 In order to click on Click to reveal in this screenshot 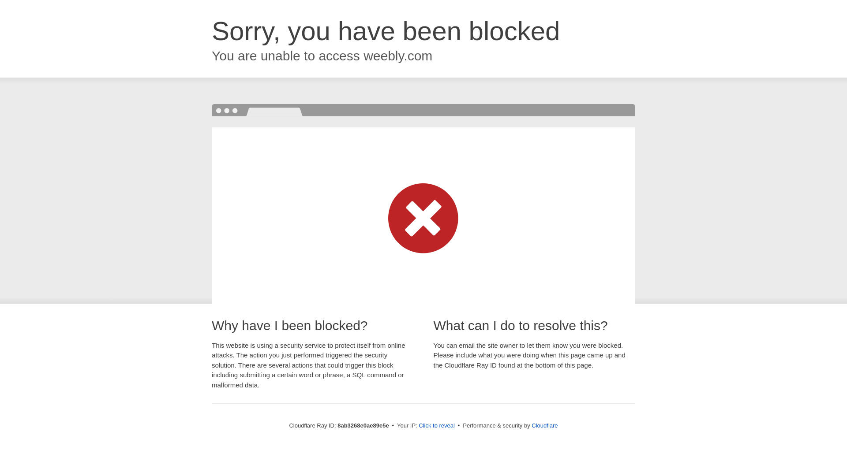, I will do `click(437, 426)`.